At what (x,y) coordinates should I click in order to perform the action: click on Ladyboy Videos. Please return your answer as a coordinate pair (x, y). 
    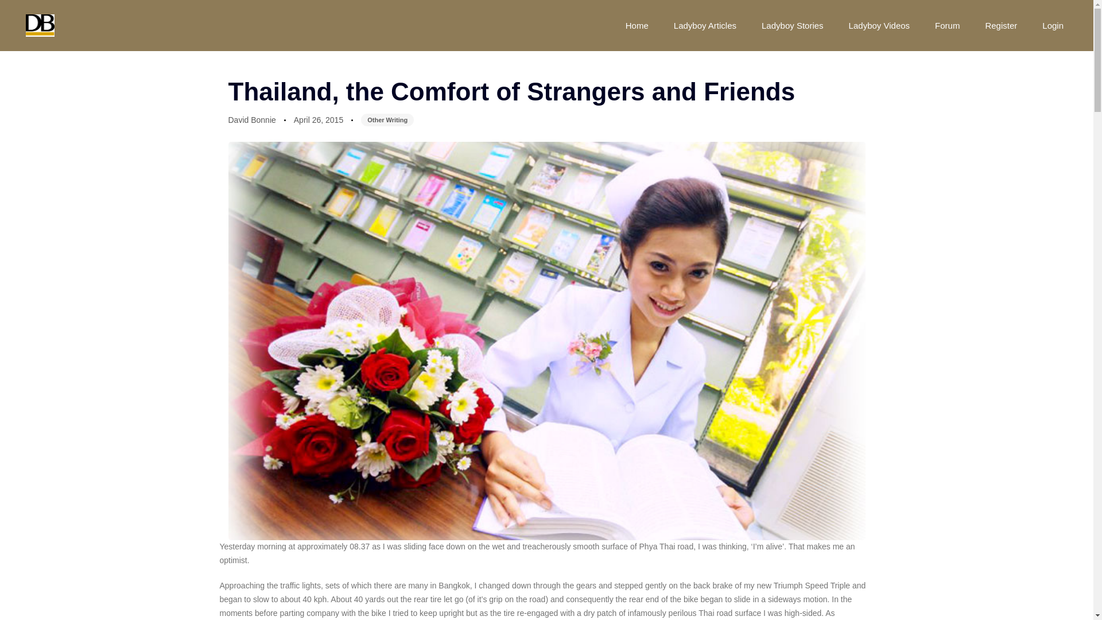
    Looking at the image, I should click on (879, 25).